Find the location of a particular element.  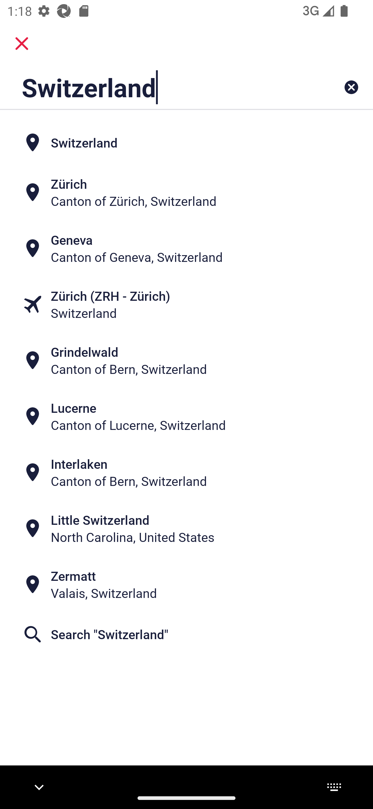

close. is located at coordinates (22, 44).